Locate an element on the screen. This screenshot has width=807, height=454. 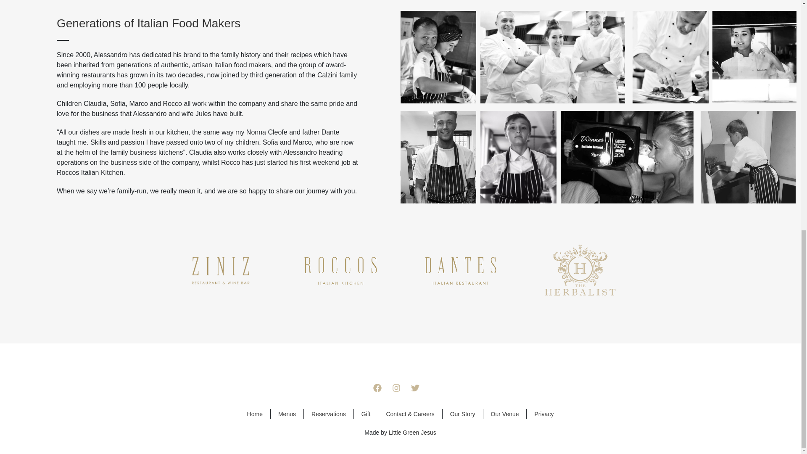
Privacy is located at coordinates (544, 414).